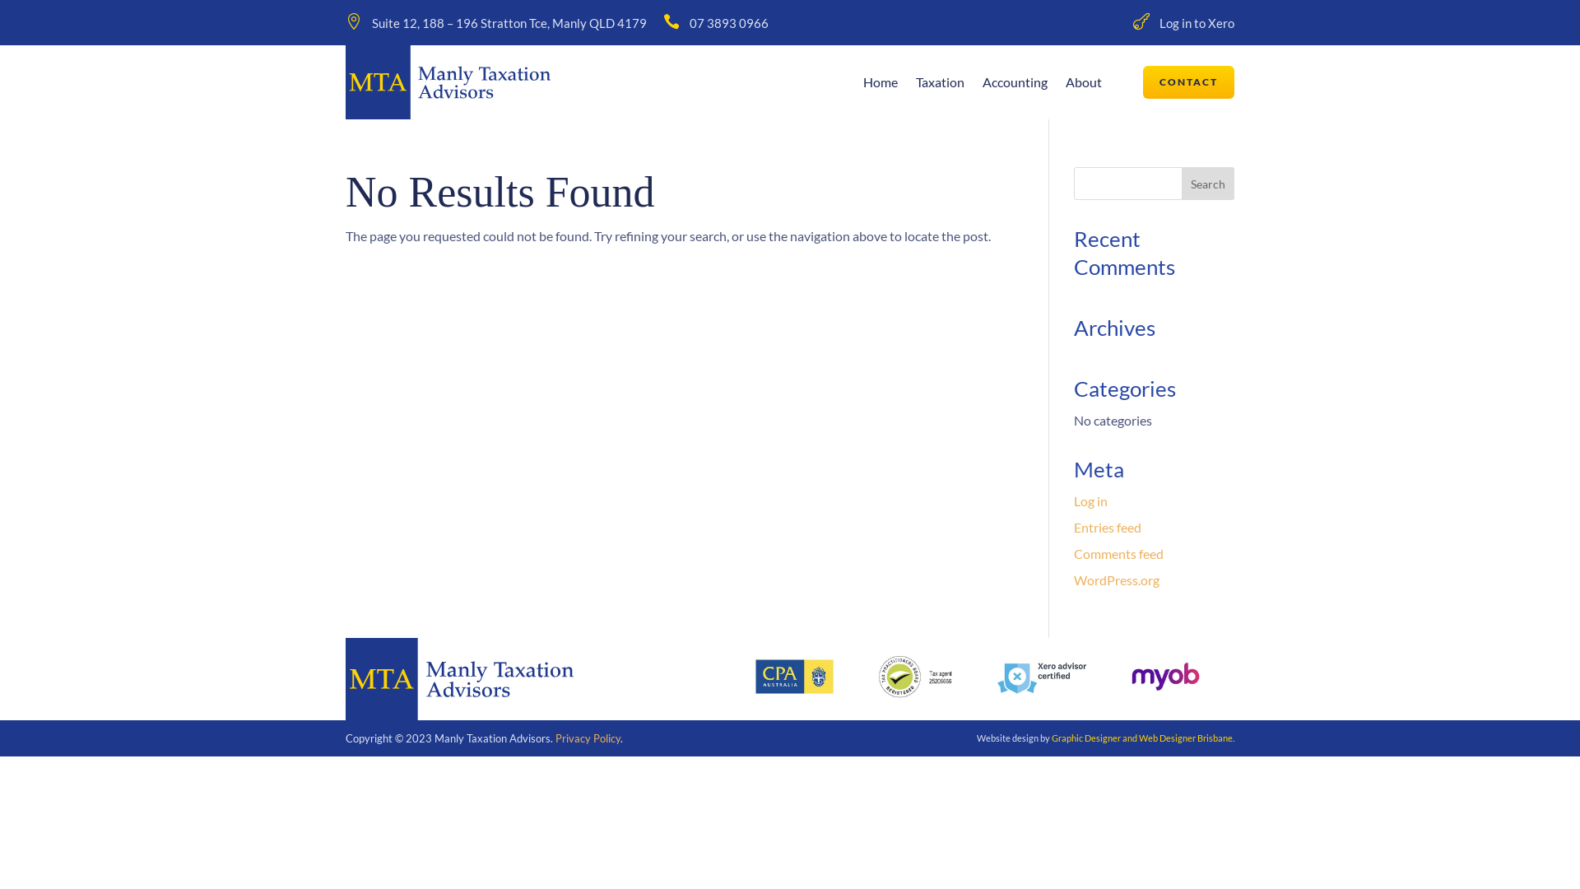 The width and height of the screenshot is (1580, 889). I want to click on Manly-Taxation-Advisors-Brisbane1, so click(448, 82).